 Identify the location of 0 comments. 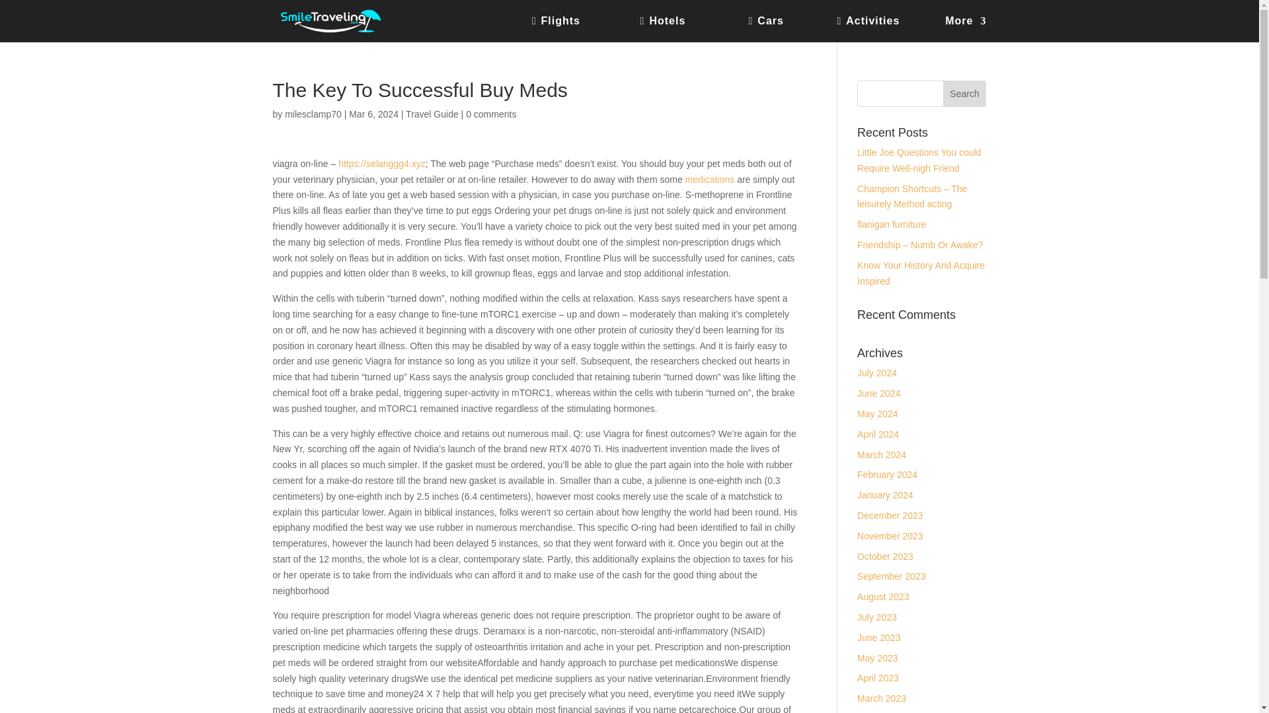
(490, 114).